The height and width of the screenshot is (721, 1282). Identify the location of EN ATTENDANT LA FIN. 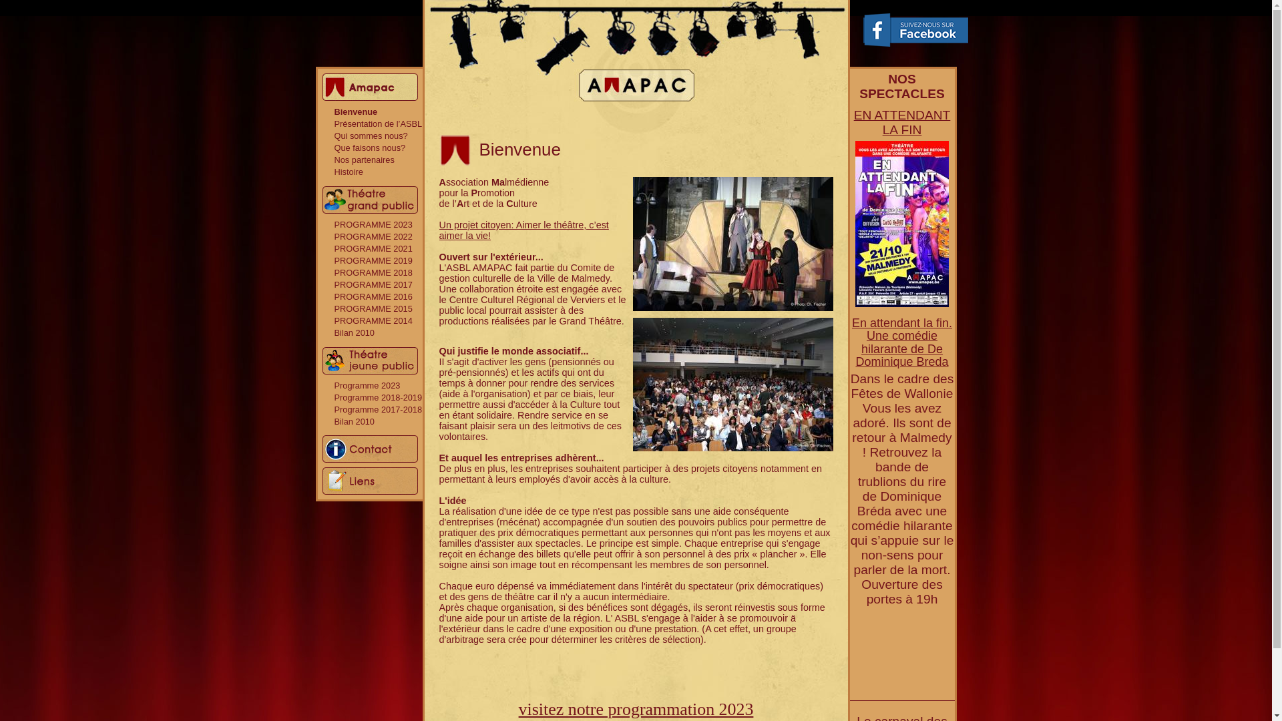
(903, 123).